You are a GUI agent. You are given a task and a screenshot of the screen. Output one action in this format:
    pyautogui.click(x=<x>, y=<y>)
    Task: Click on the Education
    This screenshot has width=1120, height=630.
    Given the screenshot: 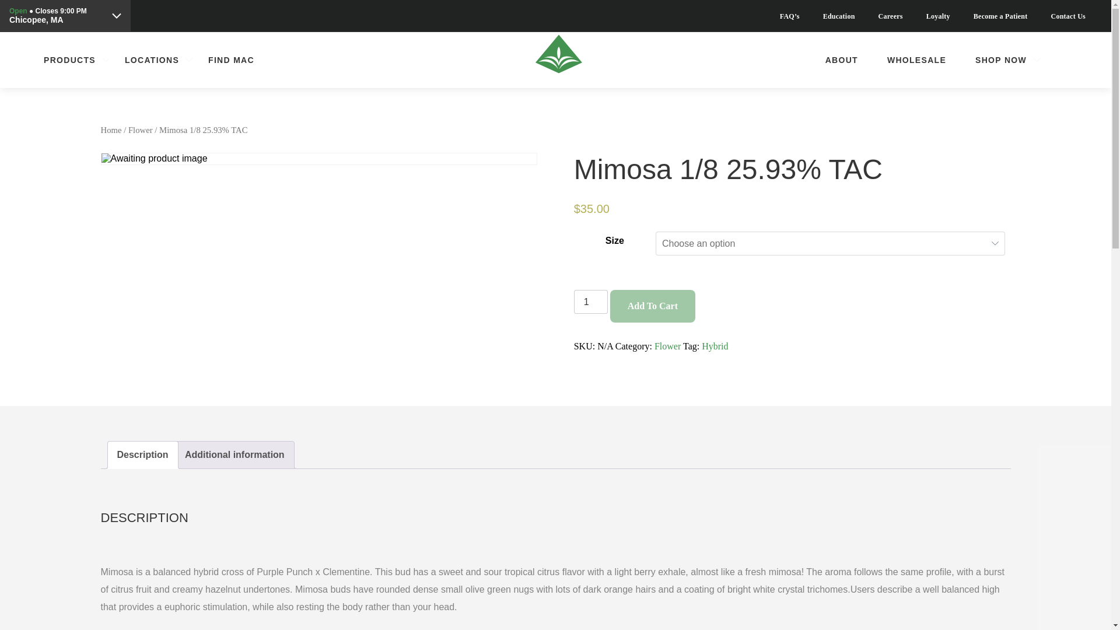 What is the action you would take?
    pyautogui.click(x=839, y=16)
    